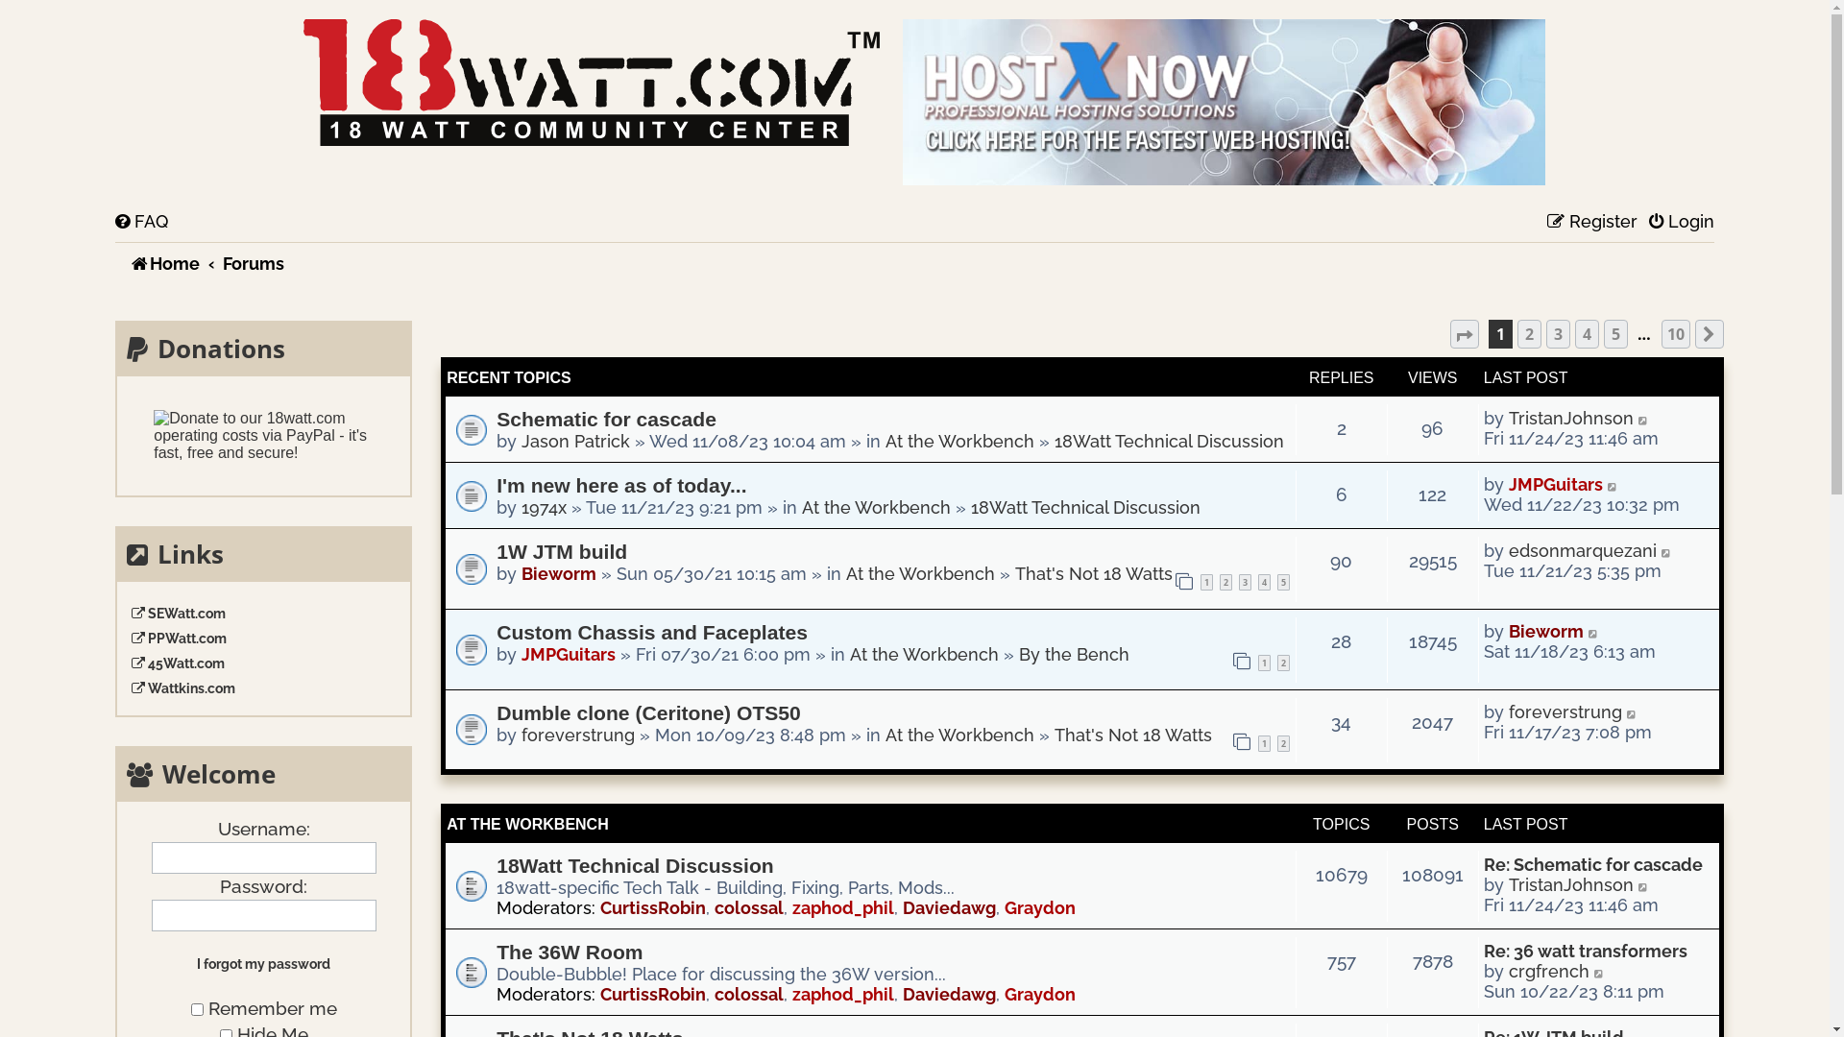  Describe the element at coordinates (1593, 864) in the screenshot. I see `Re: Schematic for cascade` at that location.